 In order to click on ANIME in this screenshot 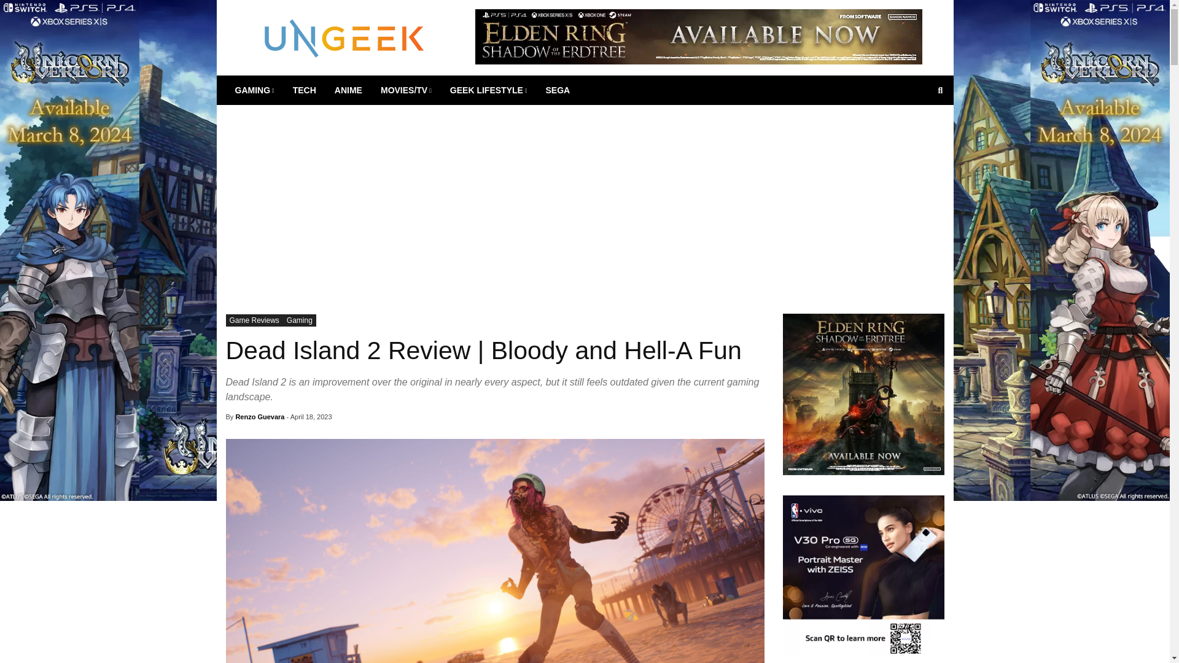, I will do `click(348, 90)`.